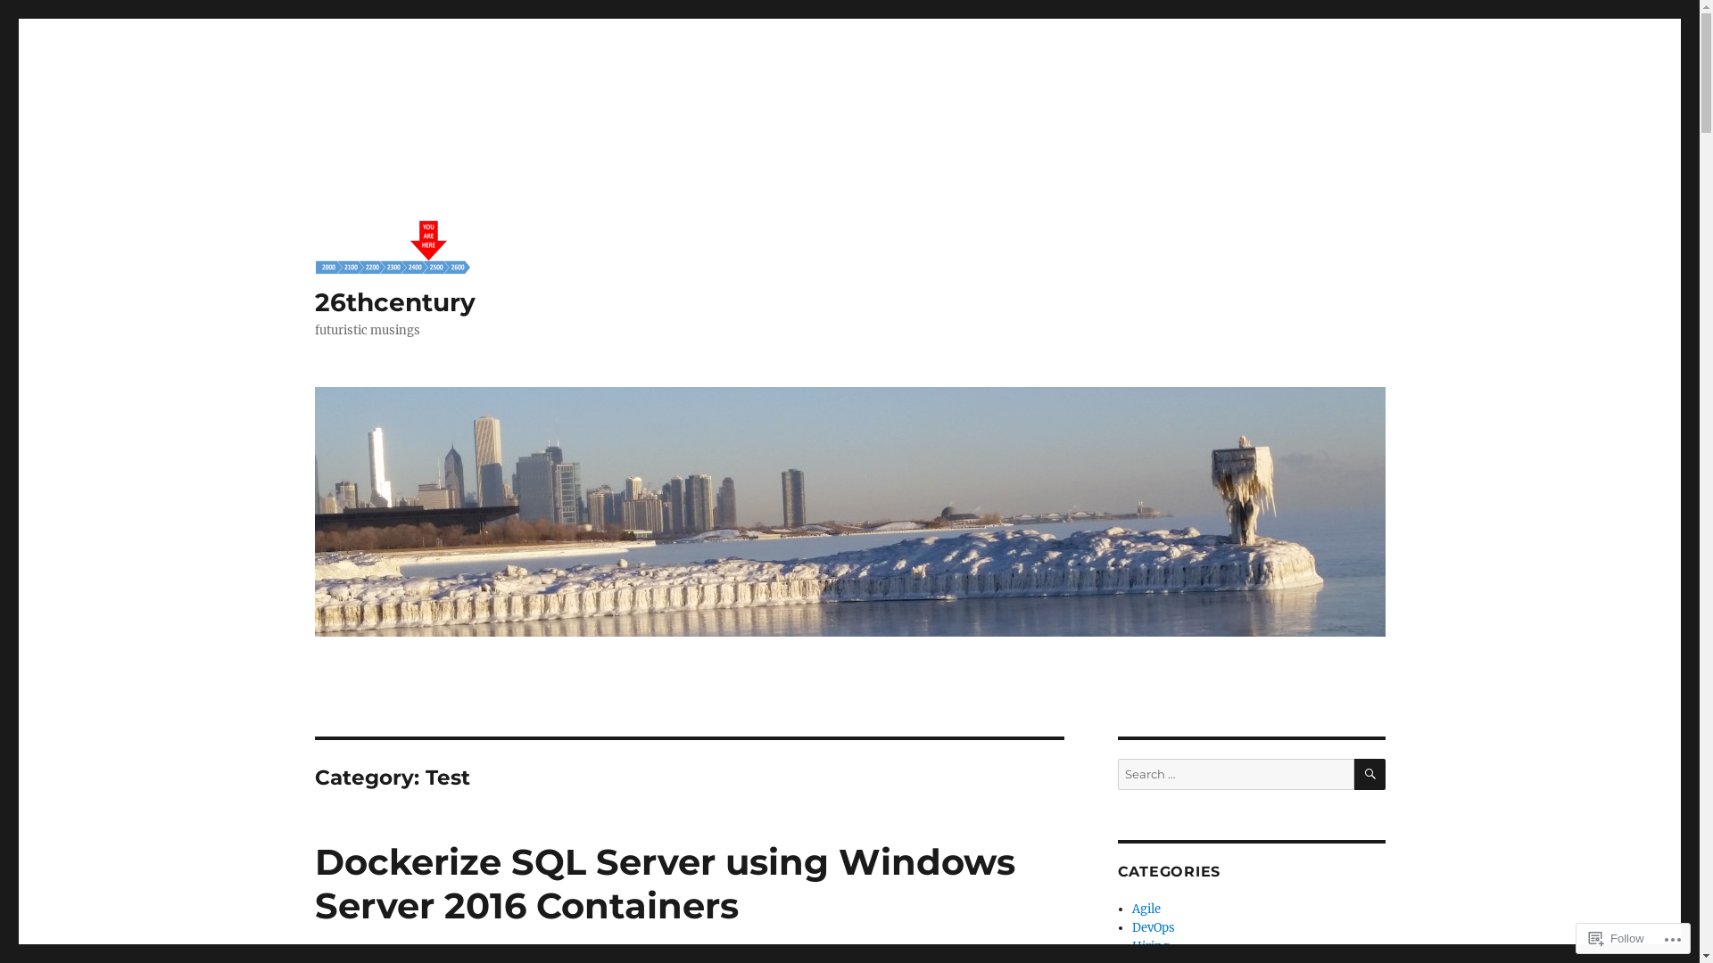 The image size is (1713, 963). I want to click on 26thcentury, so click(394, 302).